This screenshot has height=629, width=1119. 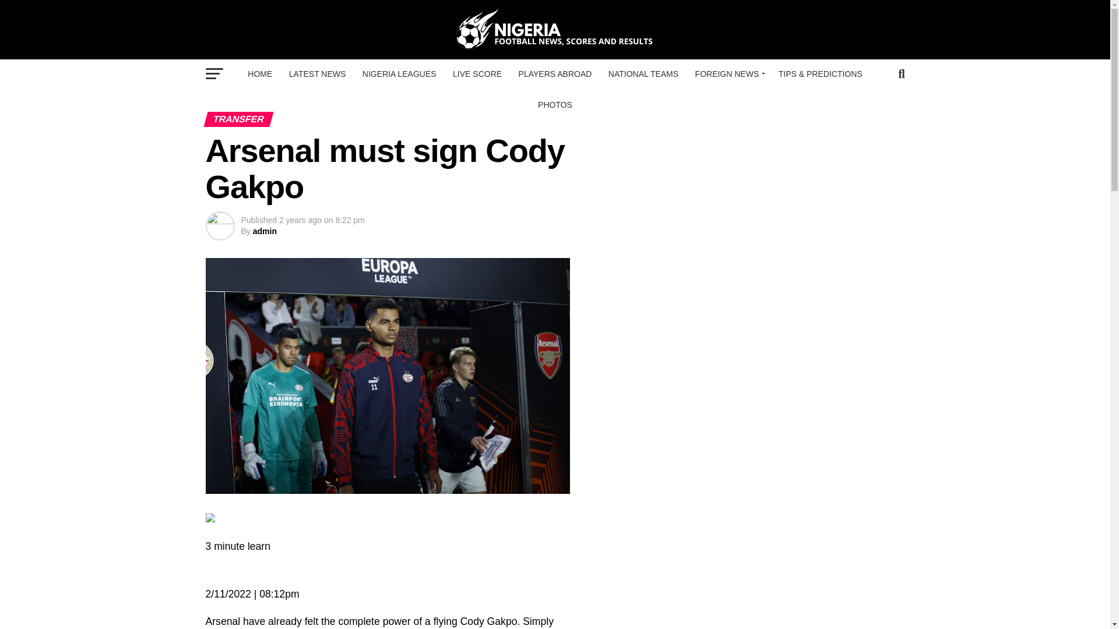 What do you see at coordinates (643, 73) in the screenshot?
I see `NATIONAL TEAMS` at bounding box center [643, 73].